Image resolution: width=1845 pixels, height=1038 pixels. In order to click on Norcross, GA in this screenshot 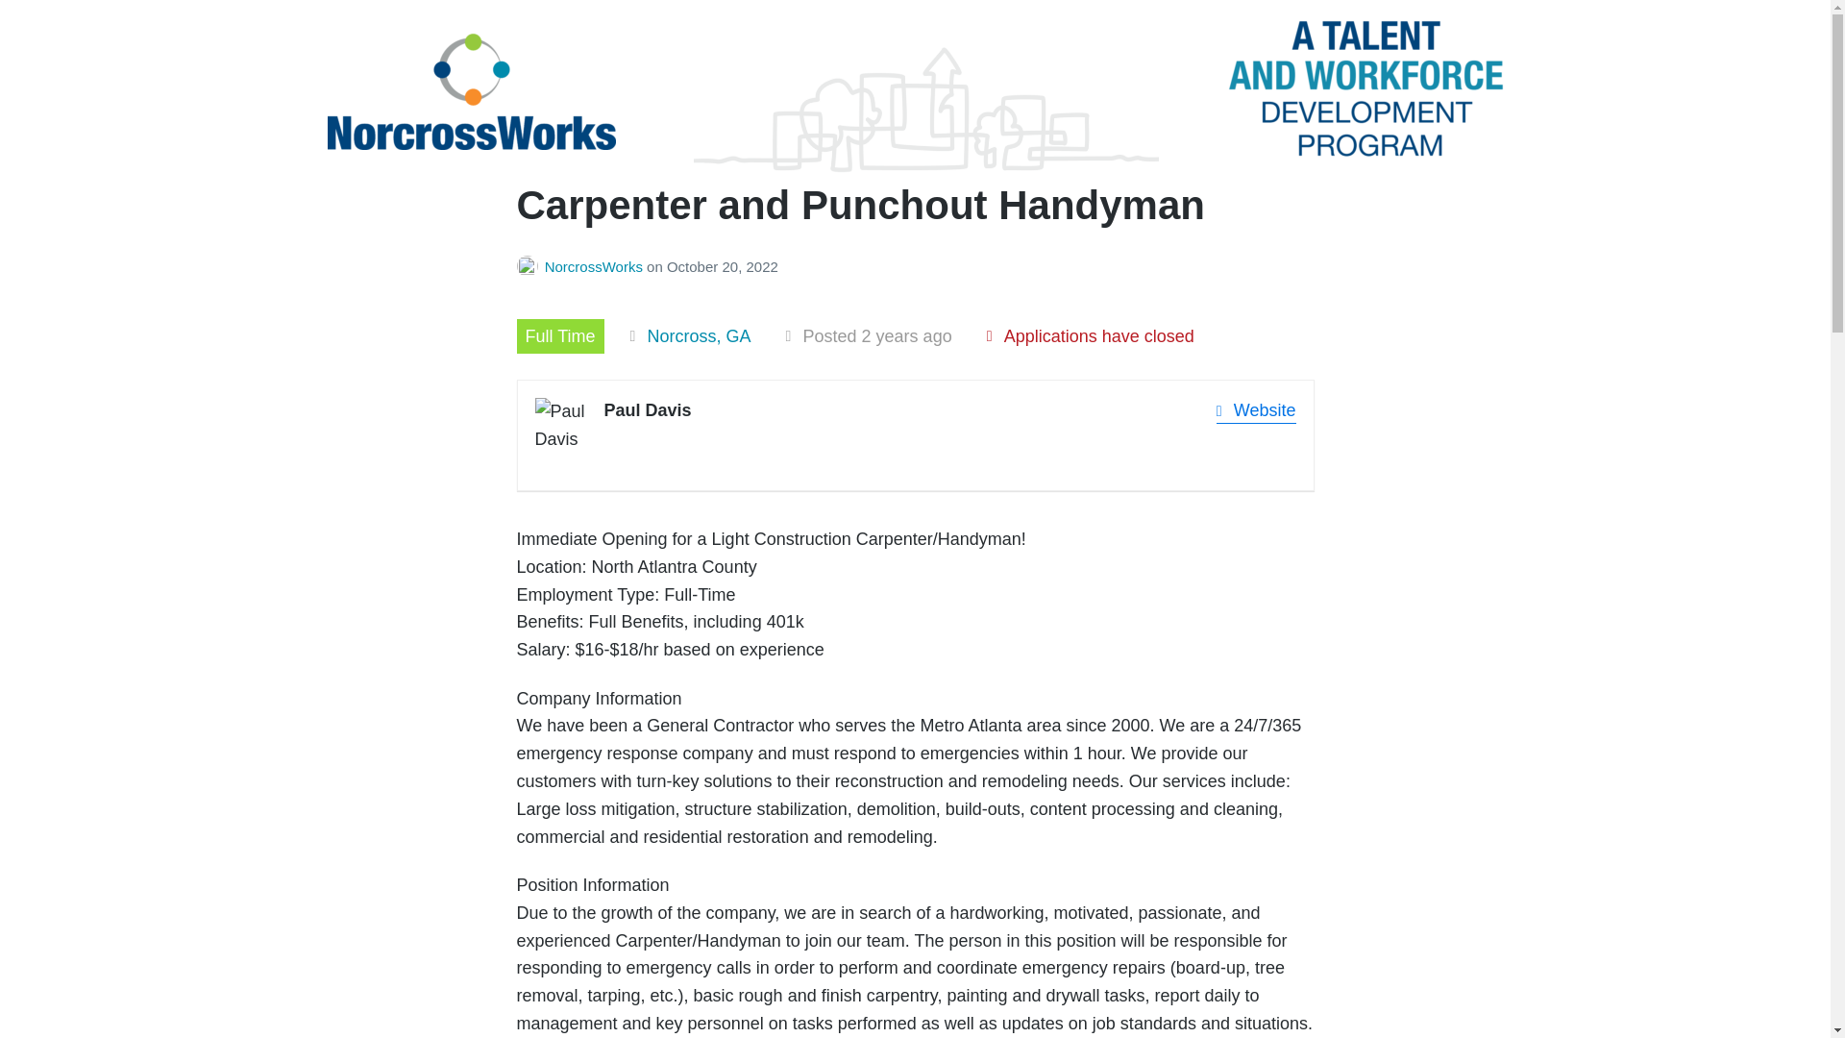, I will do `click(699, 336)`.